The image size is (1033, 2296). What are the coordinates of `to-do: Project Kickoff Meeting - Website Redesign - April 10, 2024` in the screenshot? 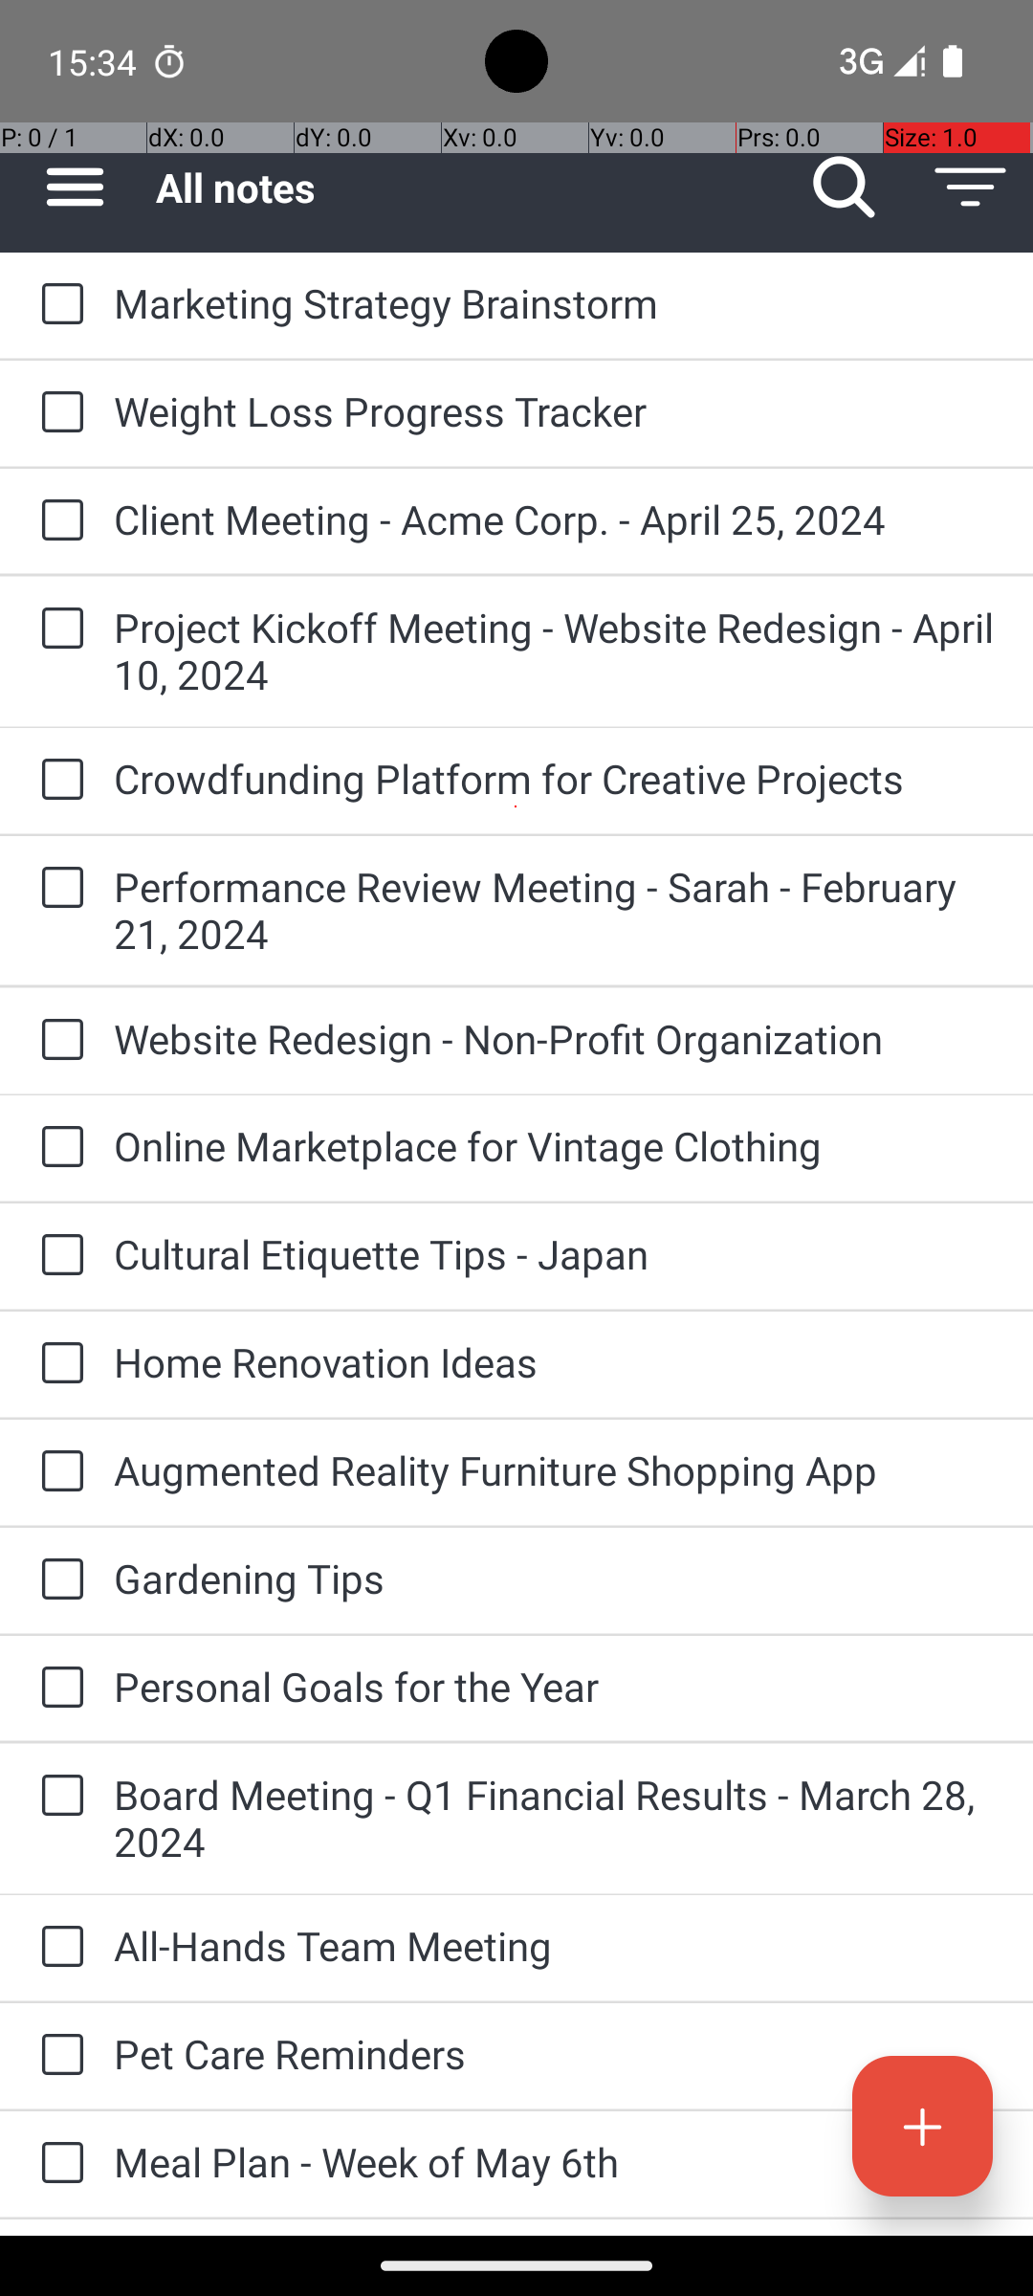 It's located at (57, 629).